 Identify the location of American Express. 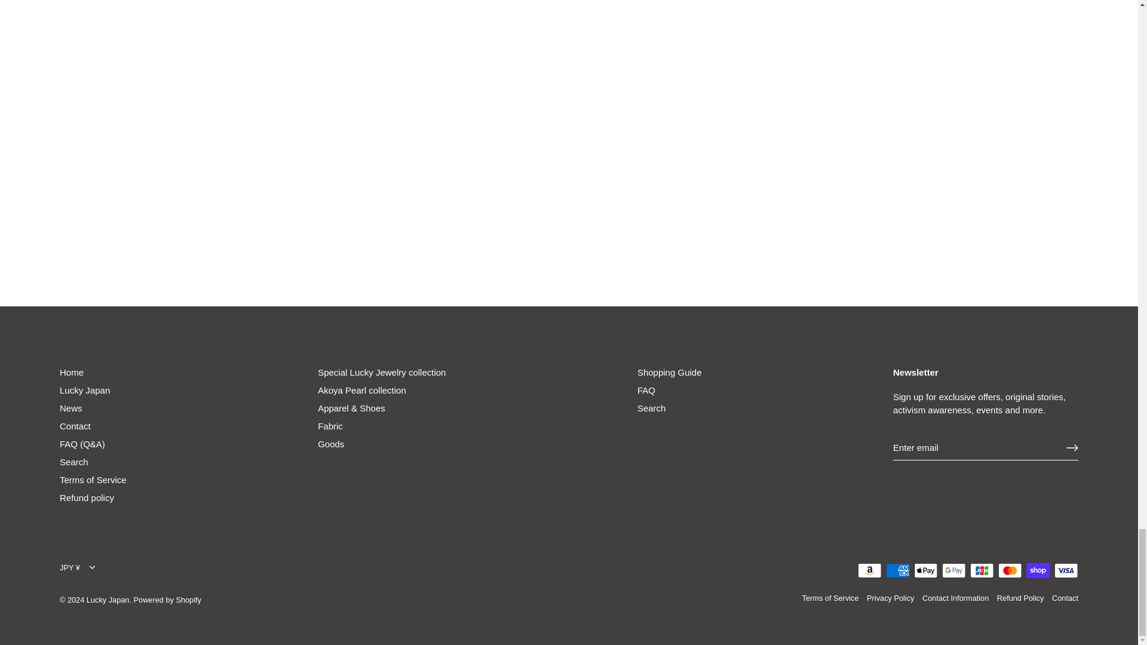
(897, 570).